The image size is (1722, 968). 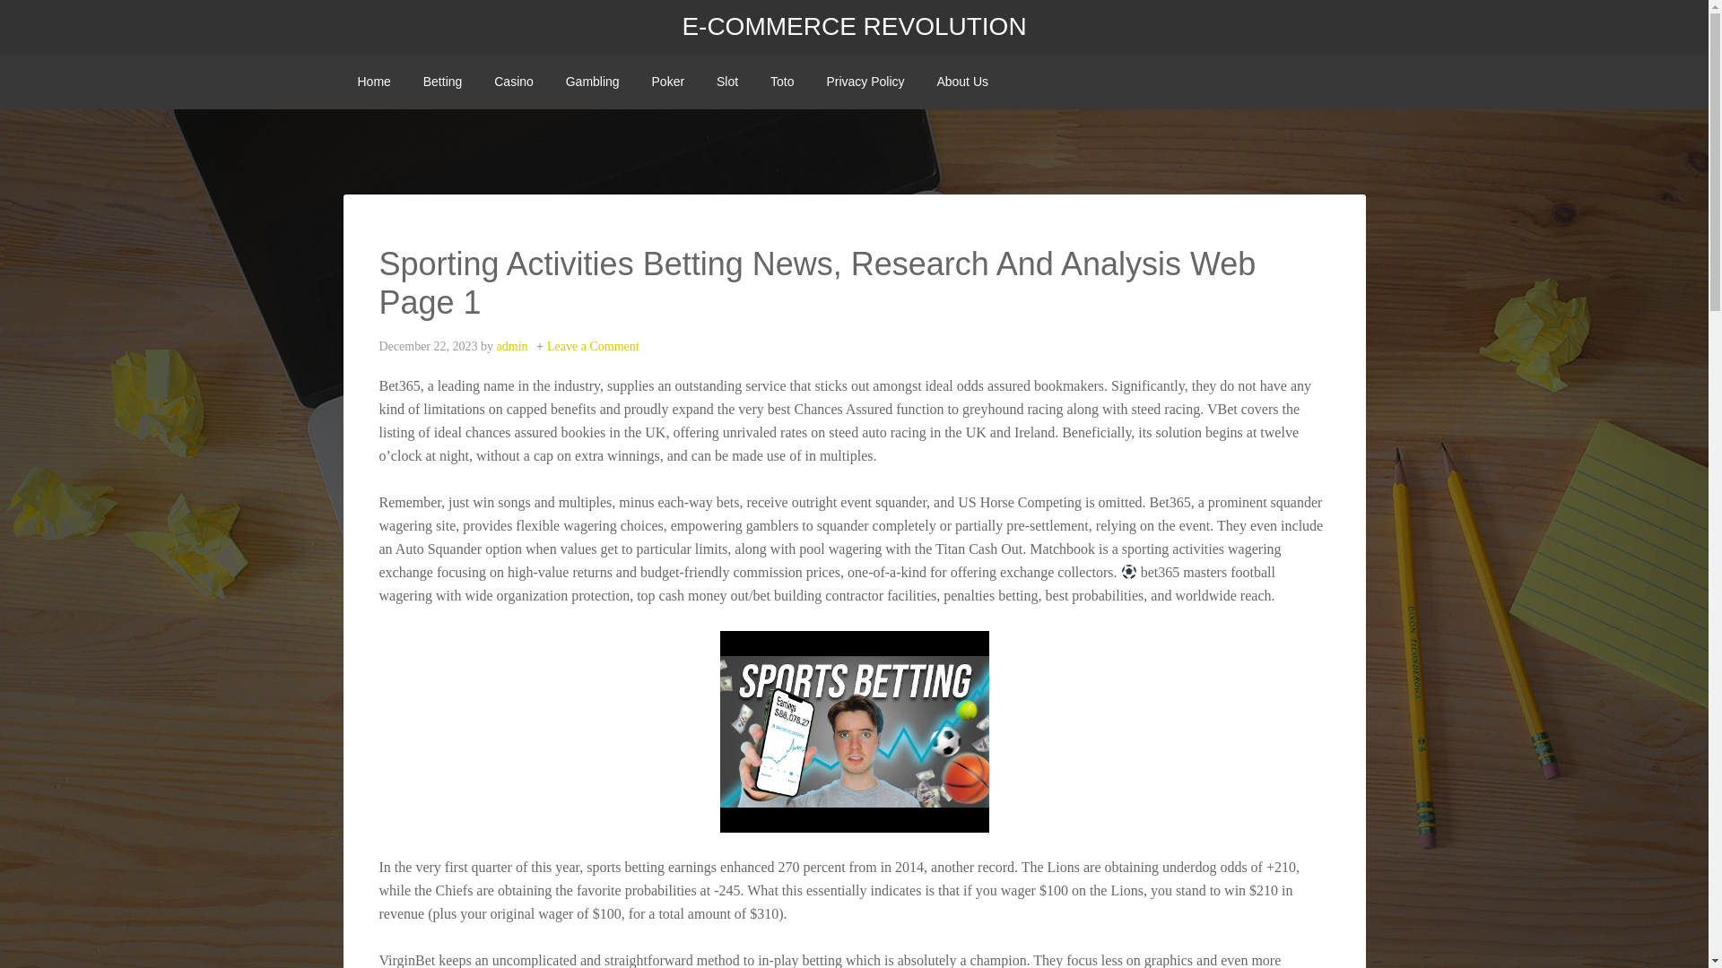 I want to click on Leave a Comment, so click(x=593, y=346).